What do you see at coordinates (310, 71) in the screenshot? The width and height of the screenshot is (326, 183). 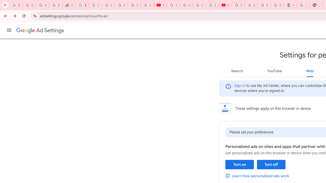 I see `Web` at bounding box center [310, 71].